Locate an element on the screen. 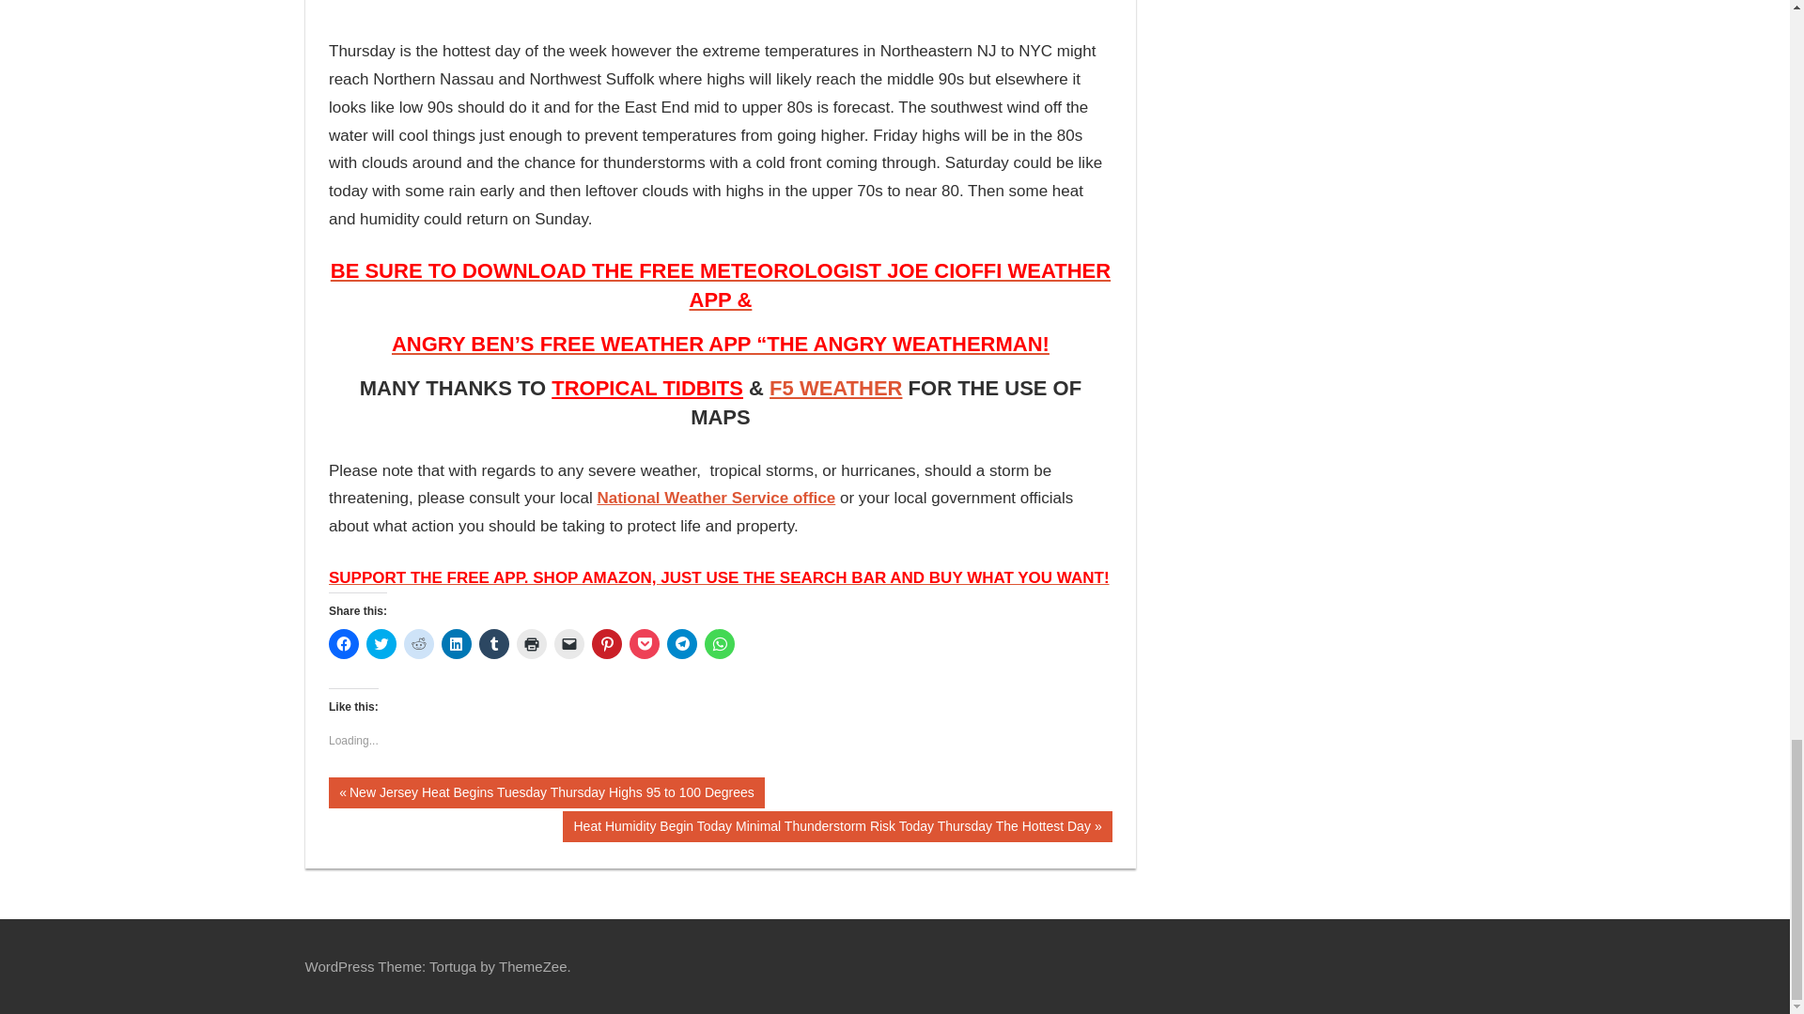 This screenshot has width=1804, height=1014. Click to share on Tumblr is located at coordinates (494, 644).